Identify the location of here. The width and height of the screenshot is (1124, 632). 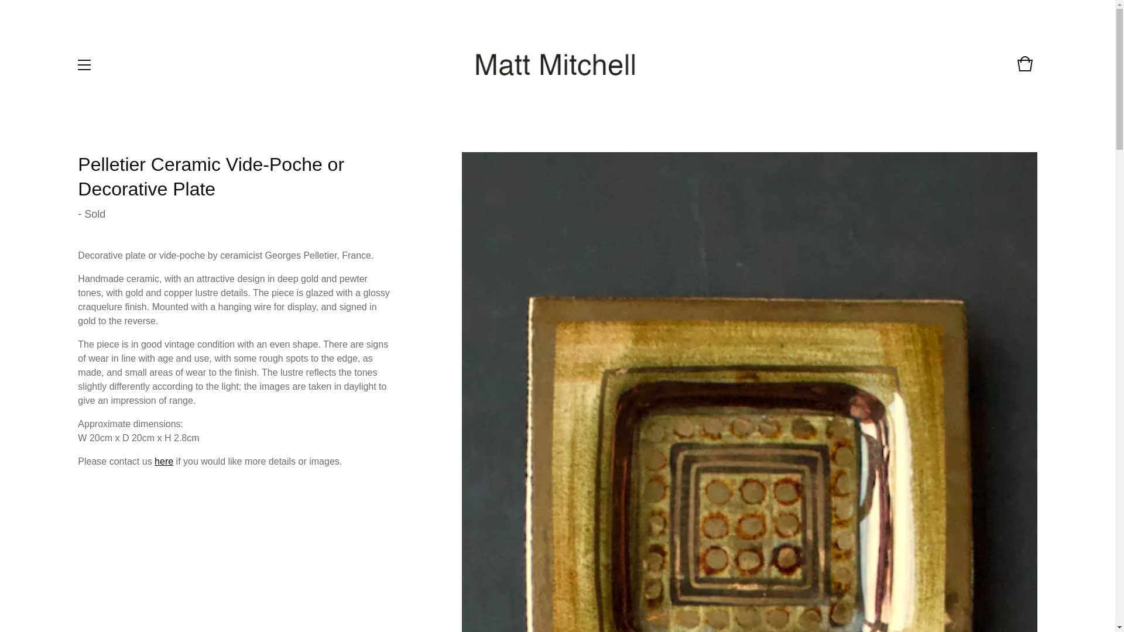
(164, 461).